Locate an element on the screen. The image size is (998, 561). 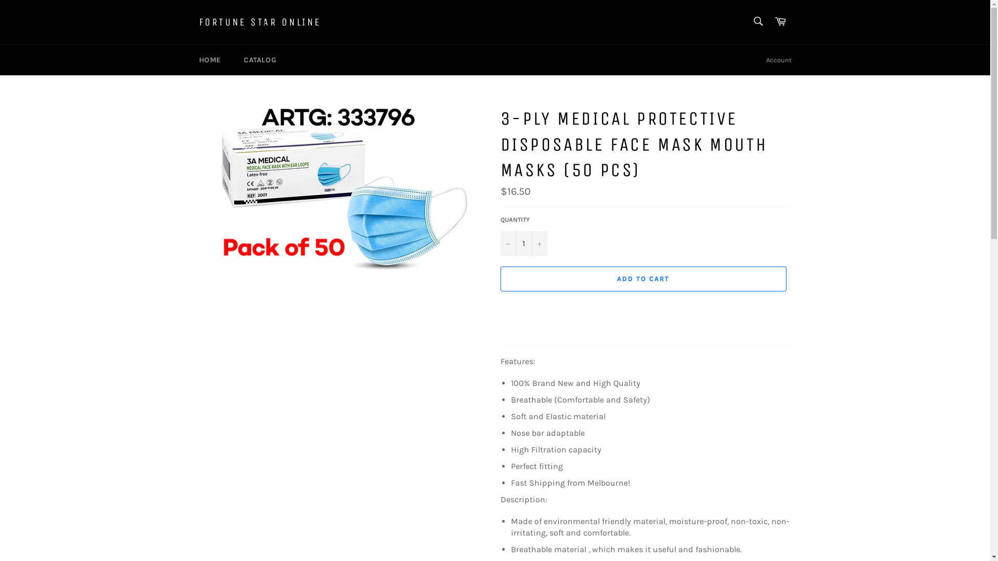
+ is located at coordinates (539, 244).